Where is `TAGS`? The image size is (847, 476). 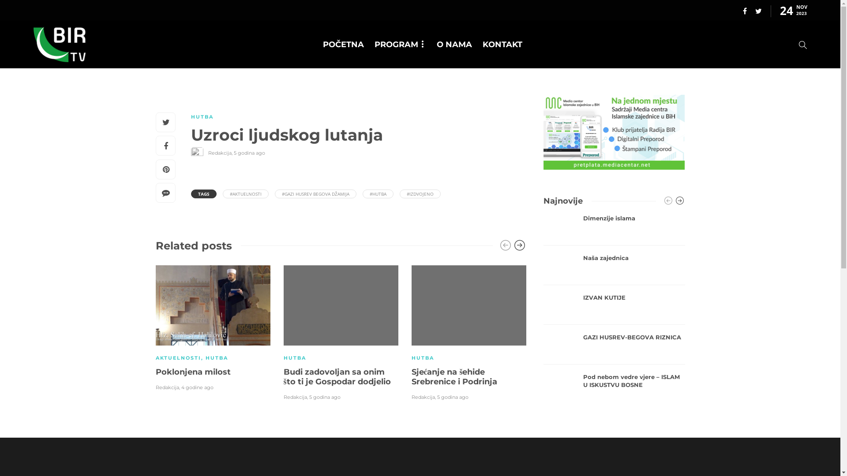
TAGS is located at coordinates (203, 194).